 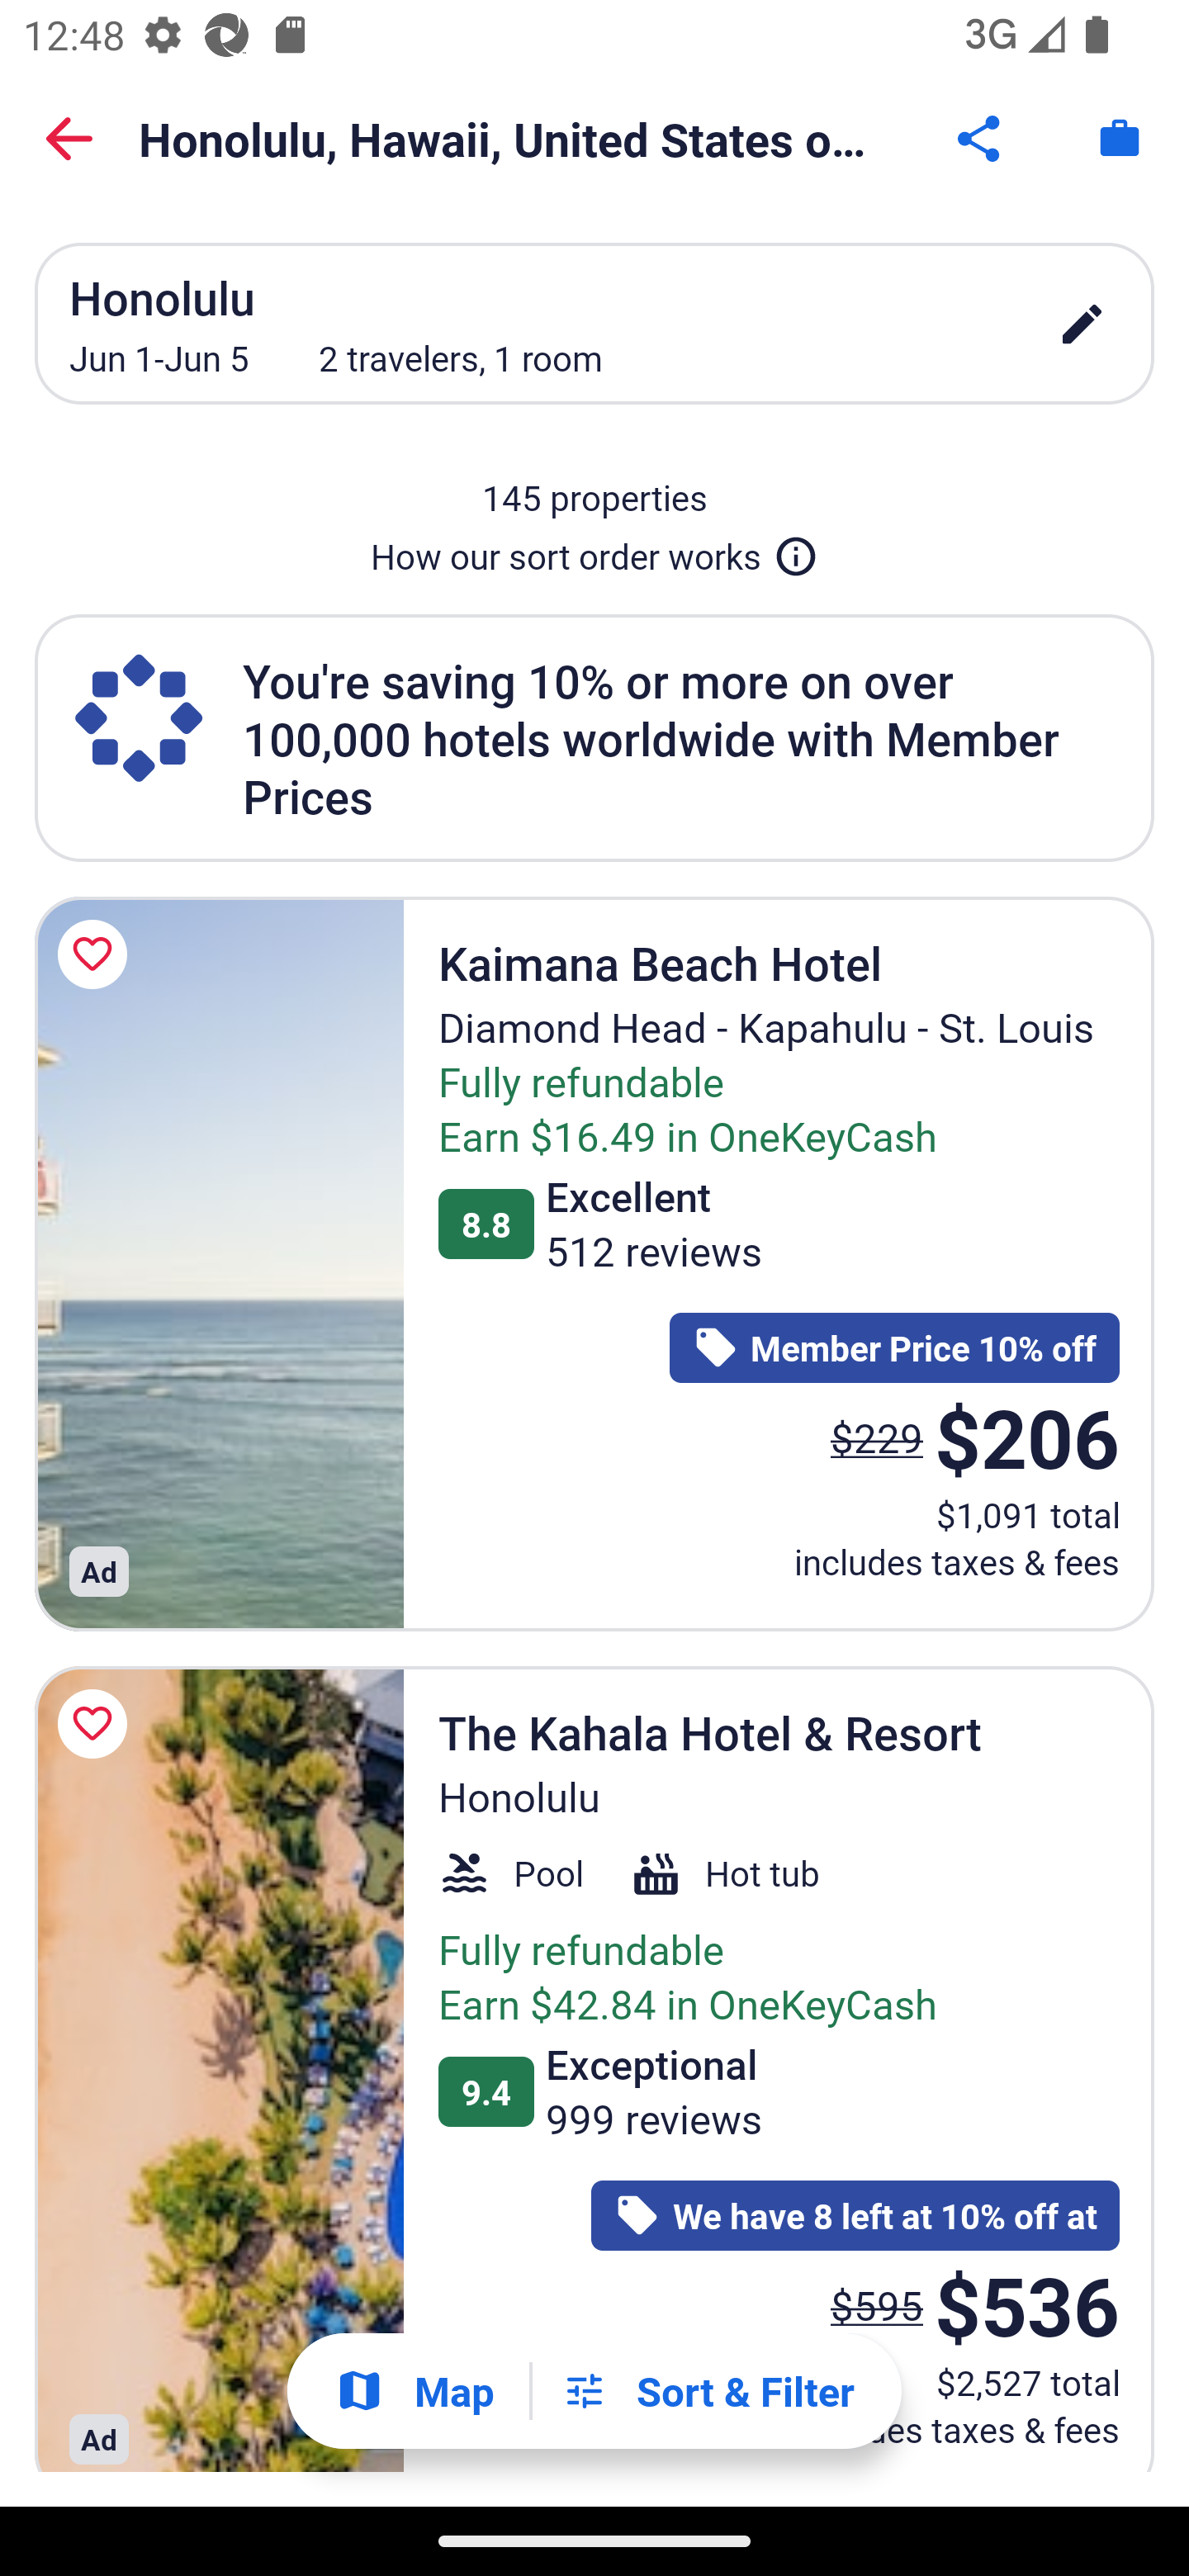 I want to click on $595 The price was $595, so click(x=877, y=2305).